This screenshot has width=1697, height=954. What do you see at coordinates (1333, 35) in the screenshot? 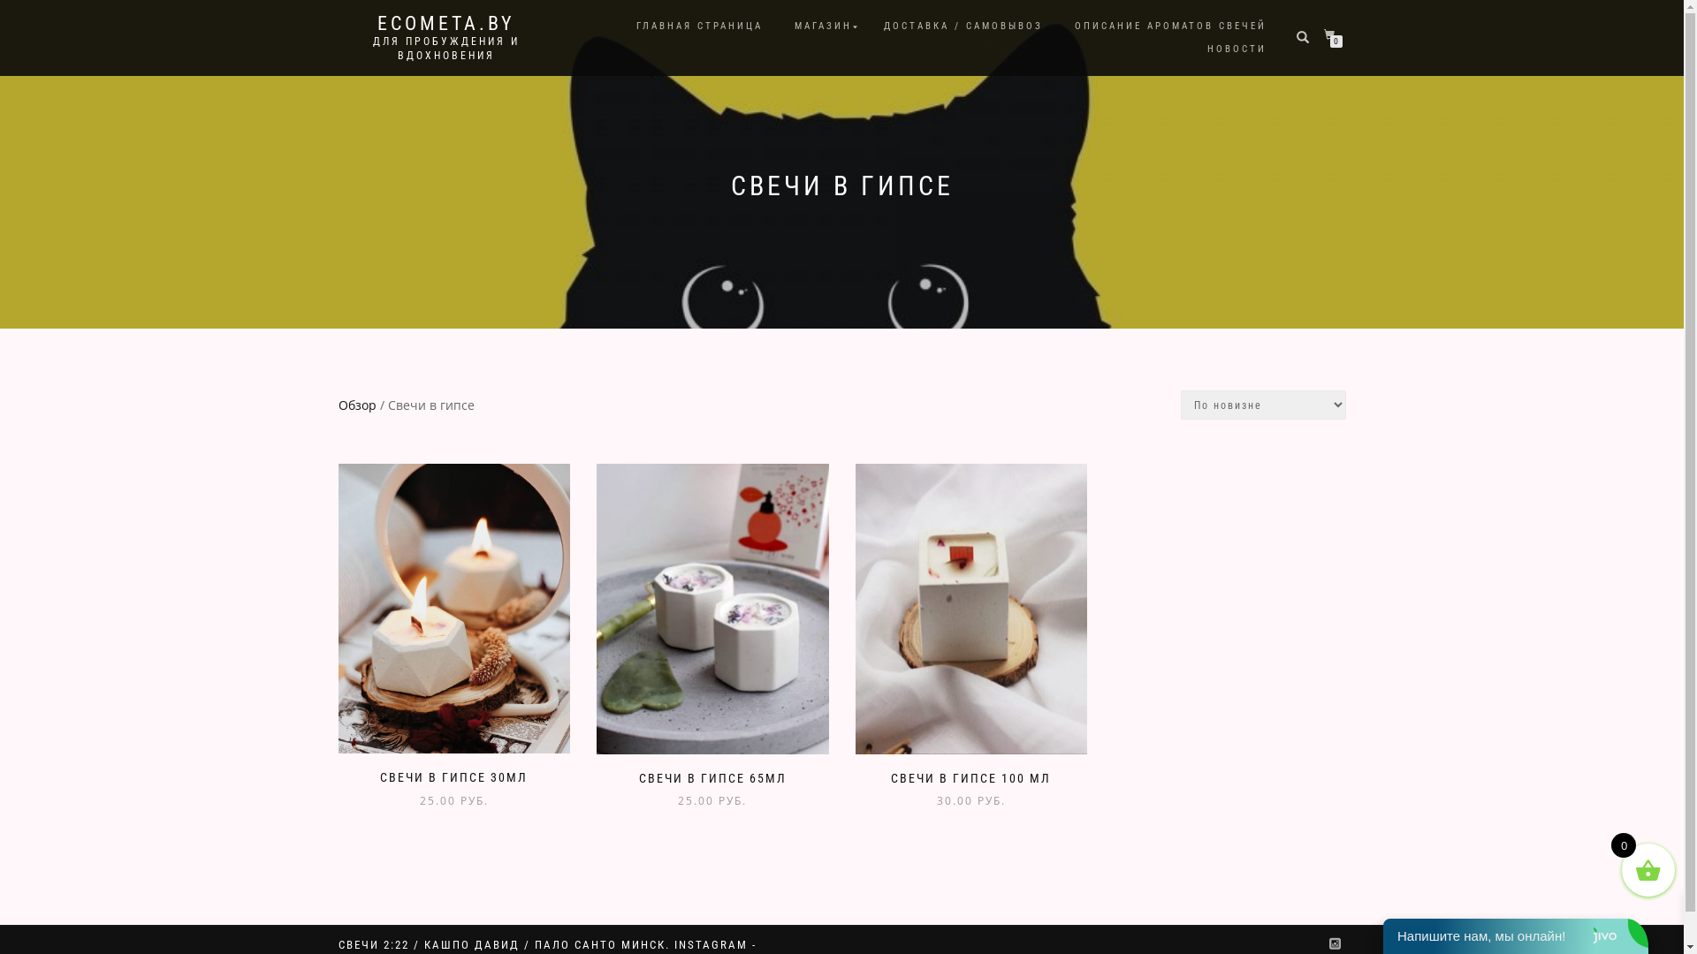
I see `0` at bounding box center [1333, 35].